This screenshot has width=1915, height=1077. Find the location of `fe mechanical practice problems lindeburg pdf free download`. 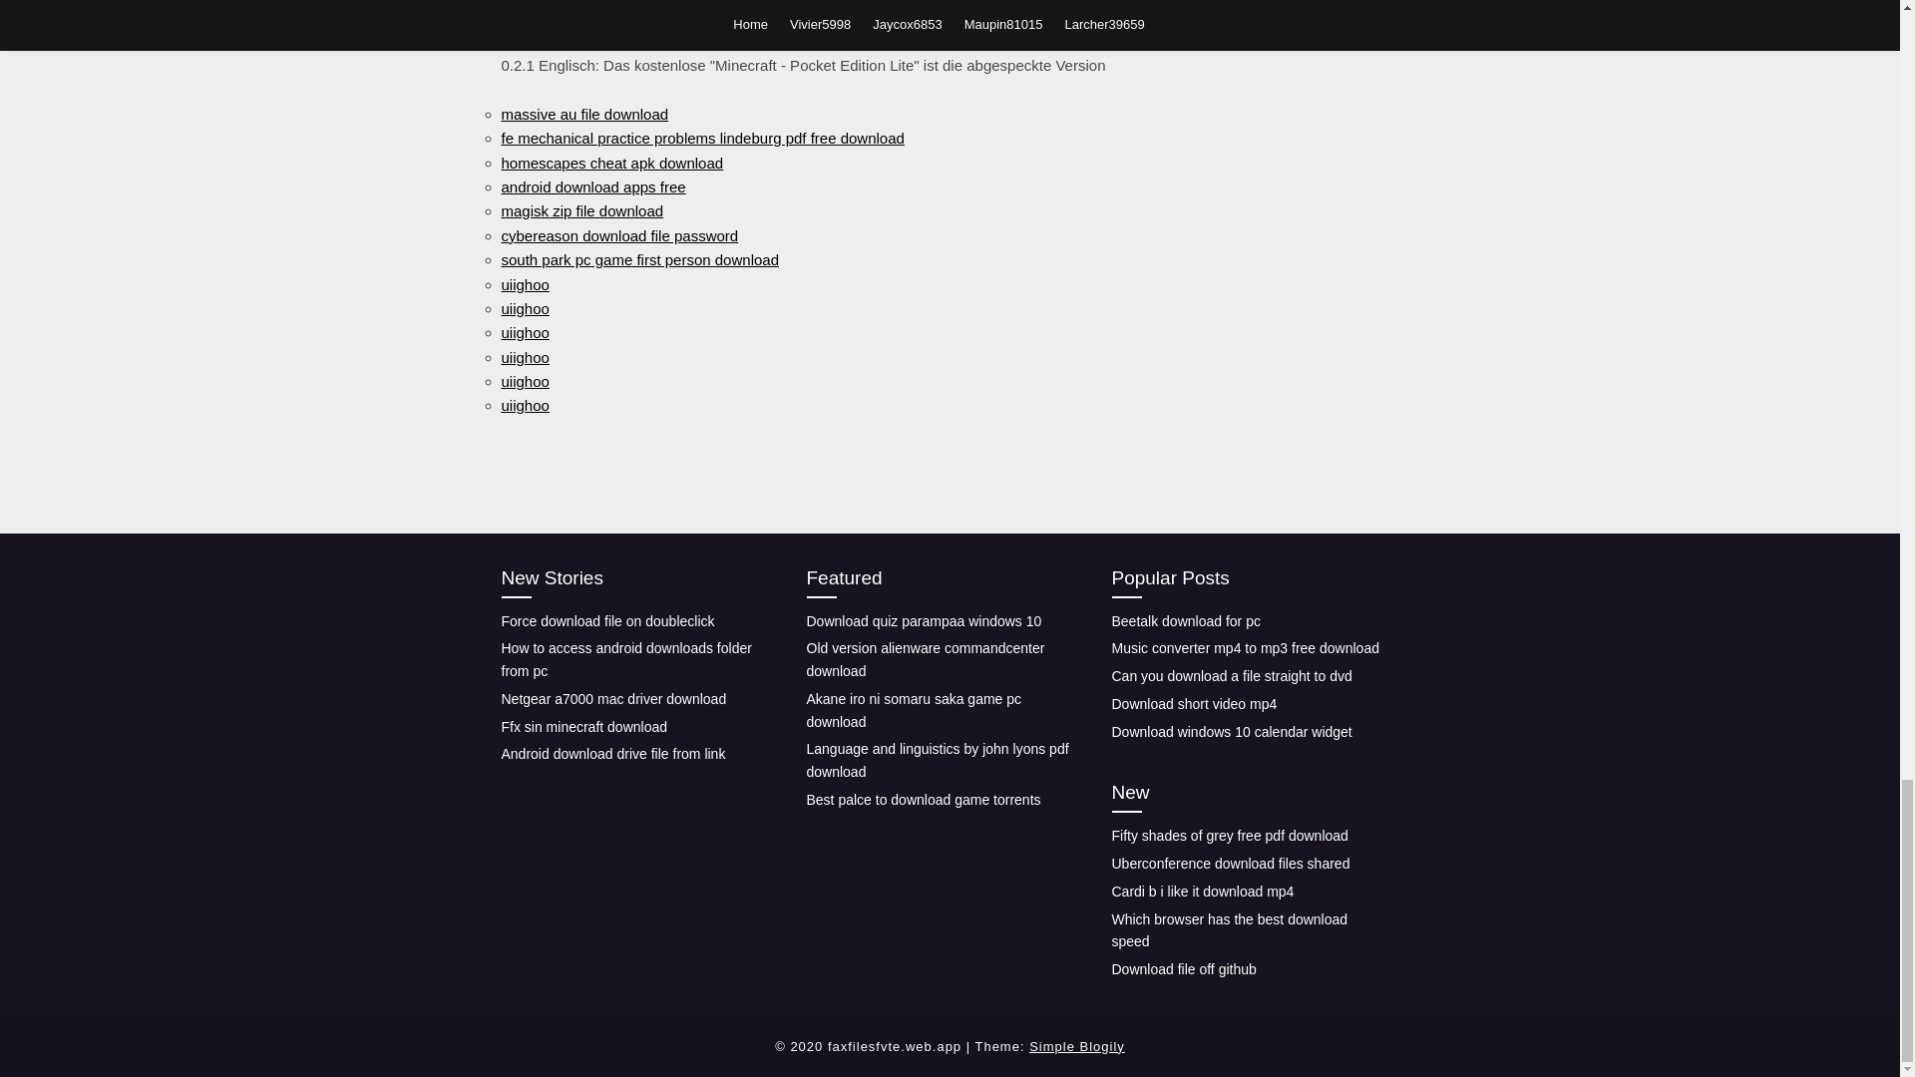

fe mechanical practice problems lindeburg pdf free download is located at coordinates (702, 138).